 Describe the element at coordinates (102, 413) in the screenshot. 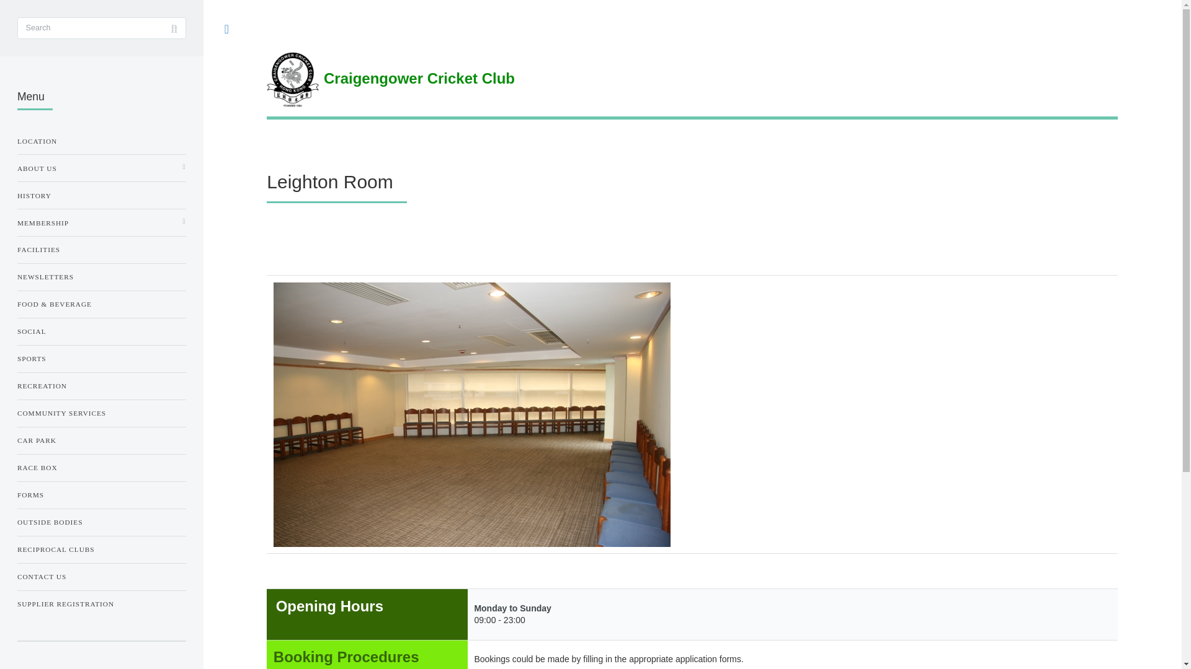

I see `COMMUNITY SERVICES` at that location.